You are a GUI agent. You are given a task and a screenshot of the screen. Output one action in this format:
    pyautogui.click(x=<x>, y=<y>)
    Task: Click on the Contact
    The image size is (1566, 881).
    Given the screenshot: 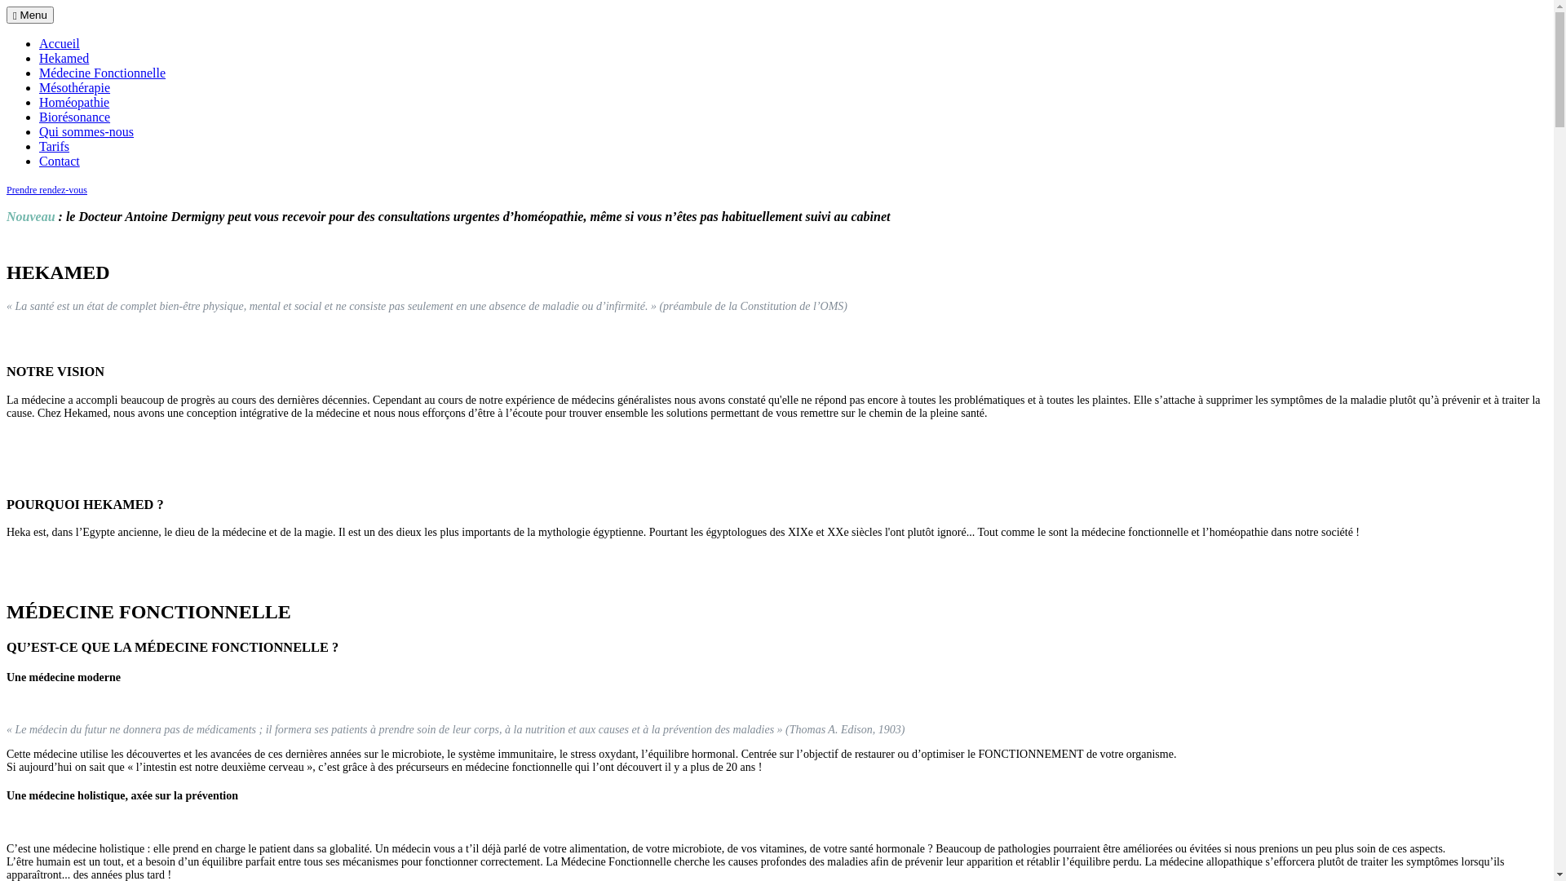 What is the action you would take?
    pyautogui.click(x=60, y=162)
    